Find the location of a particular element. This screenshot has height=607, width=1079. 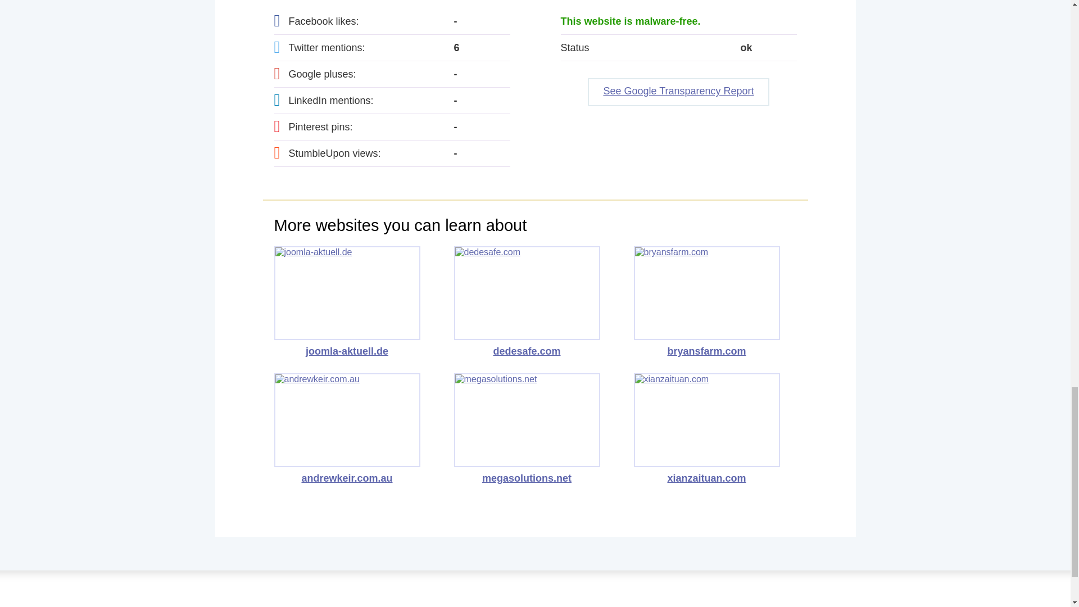

joomla-aktuell.de is located at coordinates (347, 302).